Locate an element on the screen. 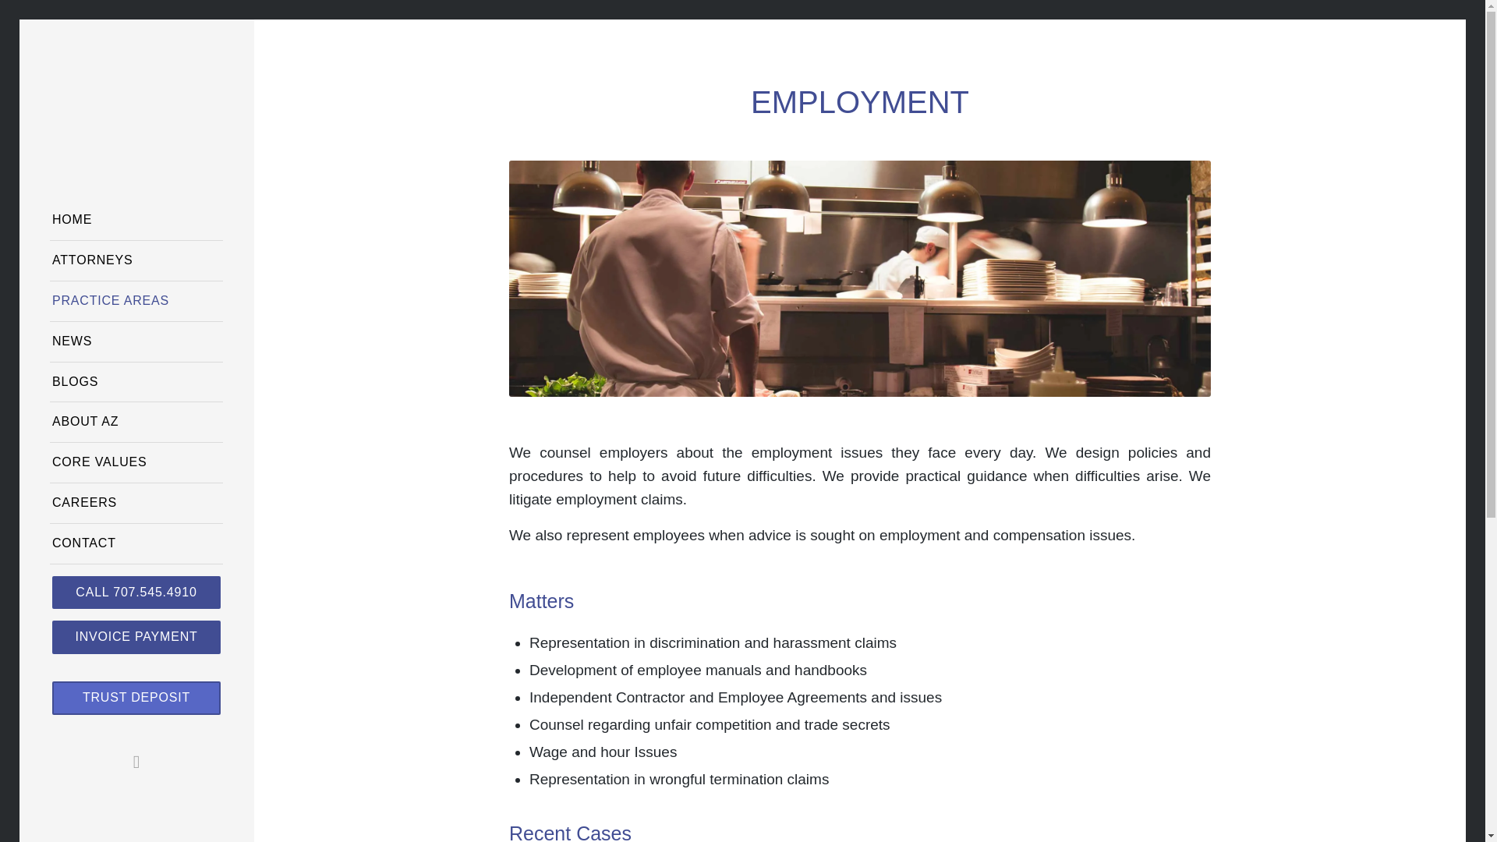 Image resolution: width=1497 pixels, height=842 pixels. ABOUT AZ is located at coordinates (136, 423).